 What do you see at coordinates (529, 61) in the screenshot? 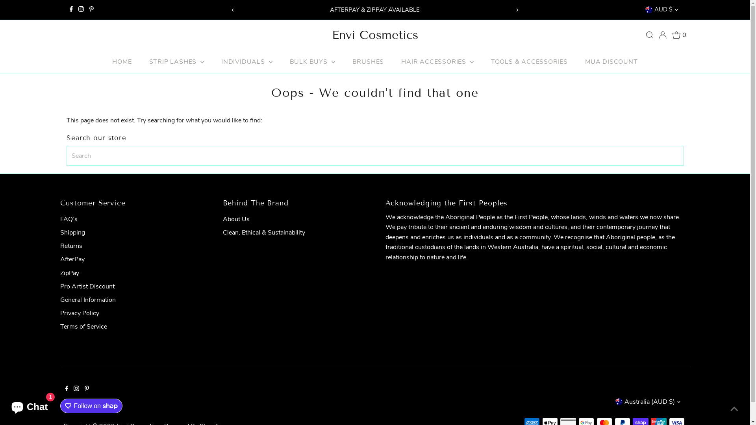
I see `TOOLS & ACCESSORIES` at bounding box center [529, 61].